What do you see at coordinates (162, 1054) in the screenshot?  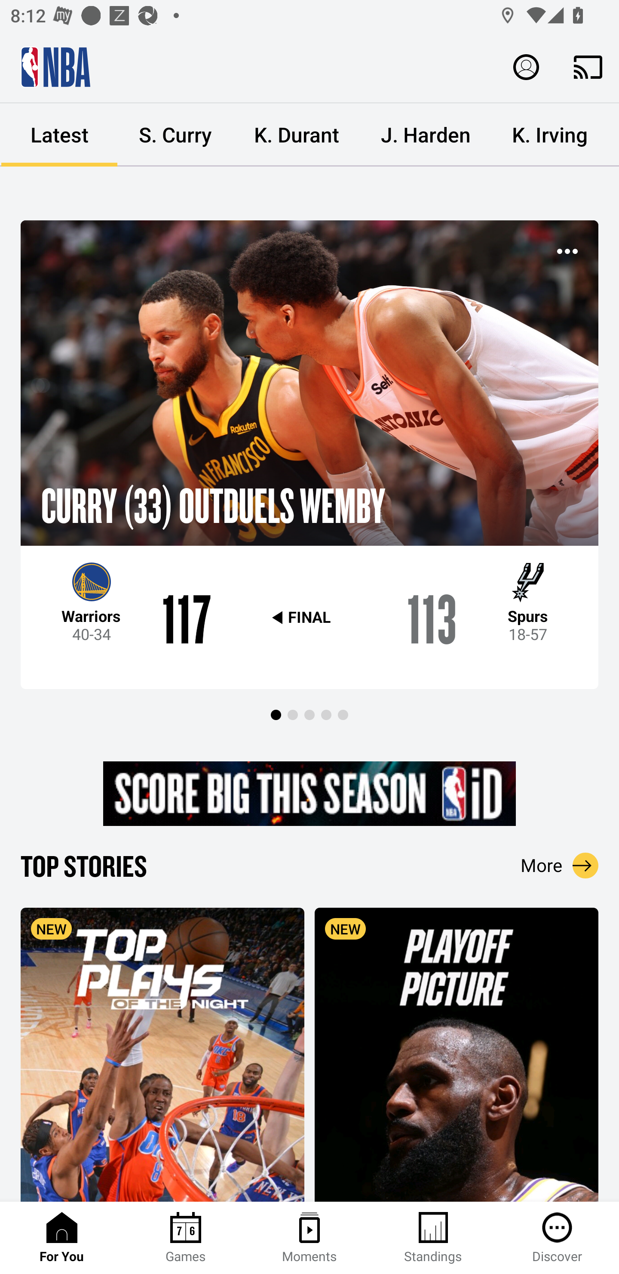 I see `NEW` at bounding box center [162, 1054].